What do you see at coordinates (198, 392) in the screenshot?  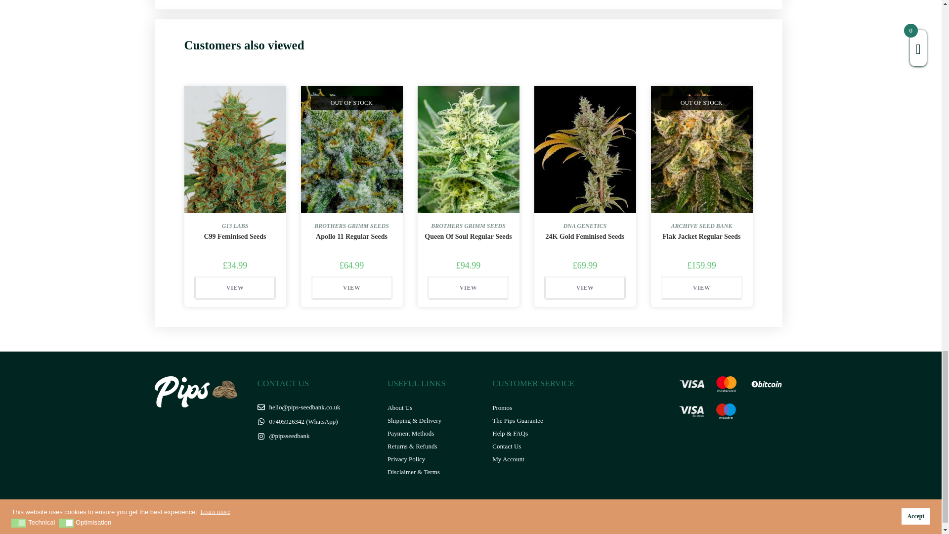 I see `pips-seeds-white-3` at bounding box center [198, 392].